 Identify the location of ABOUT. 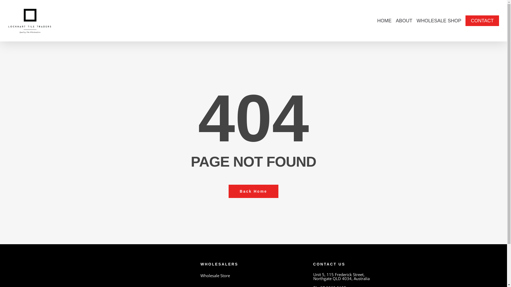
(404, 21).